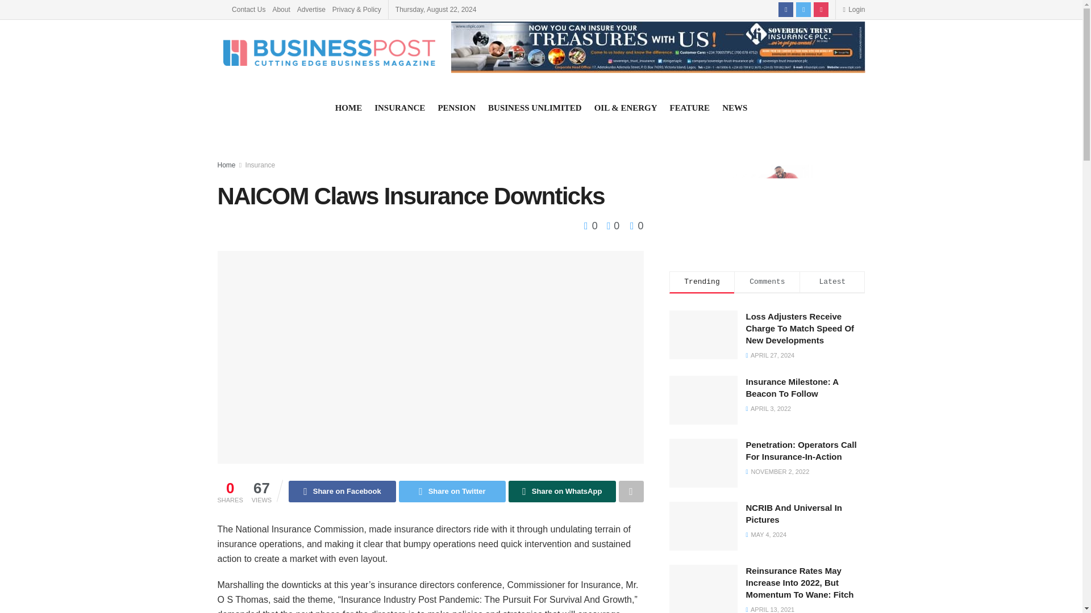  Describe the element at coordinates (853, 9) in the screenshot. I see `Login` at that location.